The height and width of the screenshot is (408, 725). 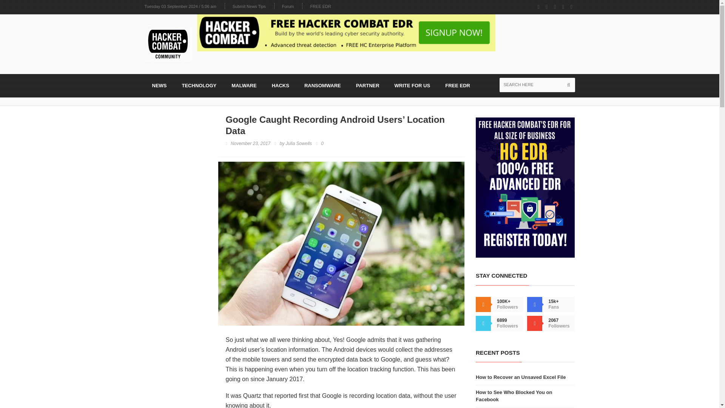 I want to click on Malware, so click(x=244, y=85).